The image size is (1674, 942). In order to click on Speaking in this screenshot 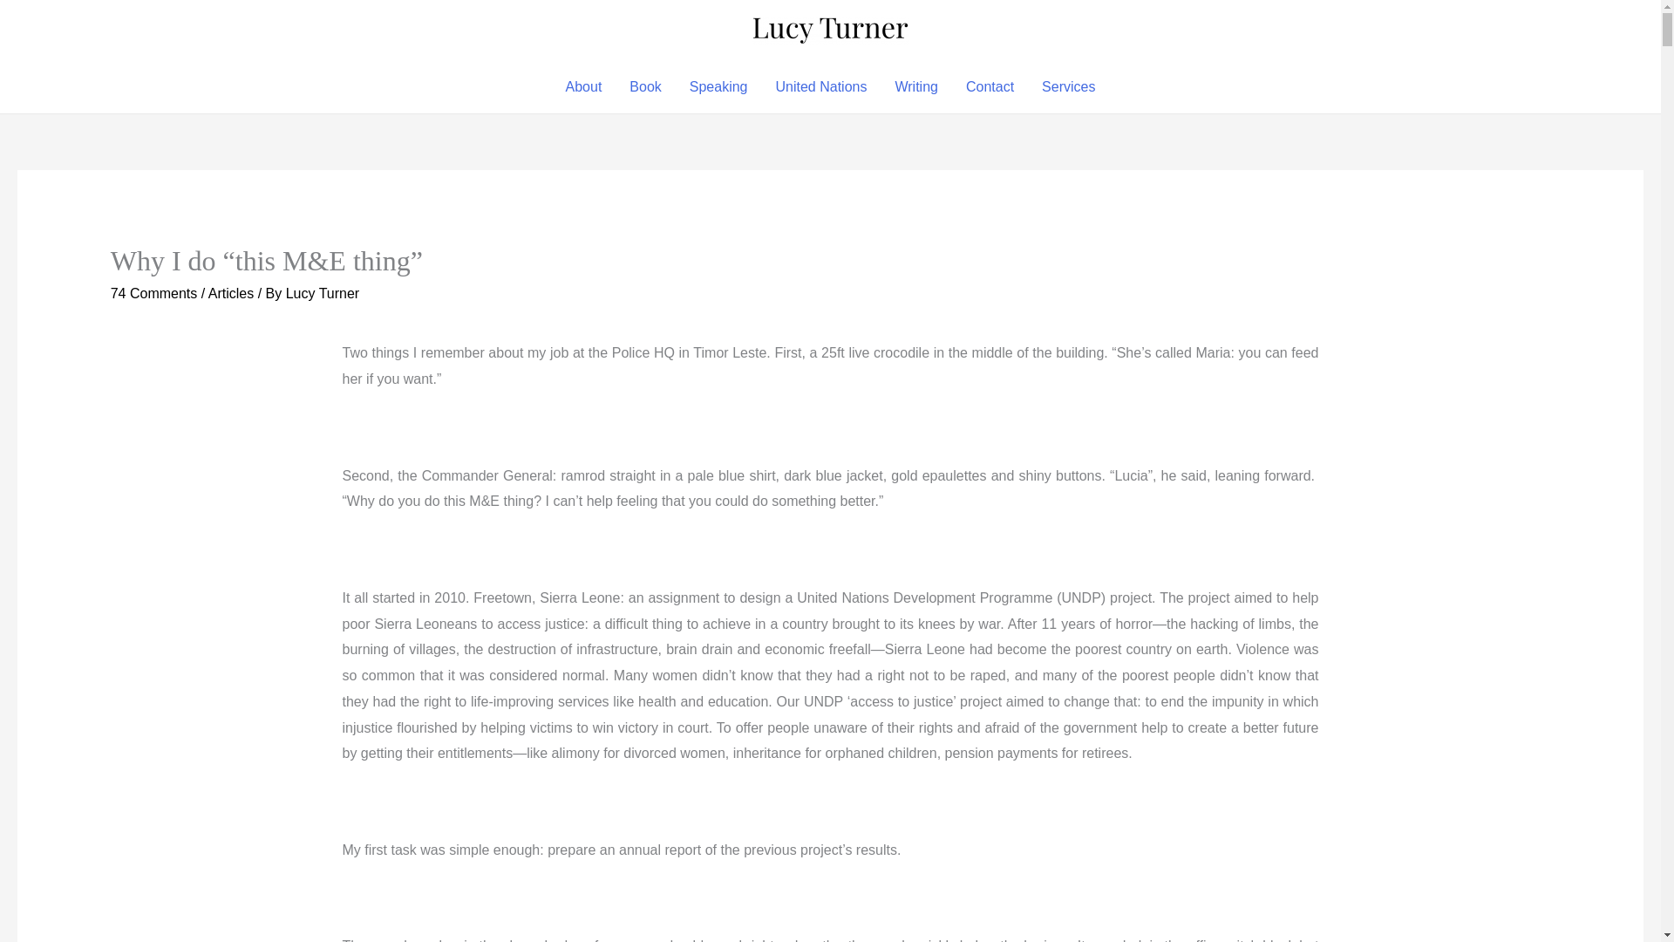, I will do `click(718, 87)`.